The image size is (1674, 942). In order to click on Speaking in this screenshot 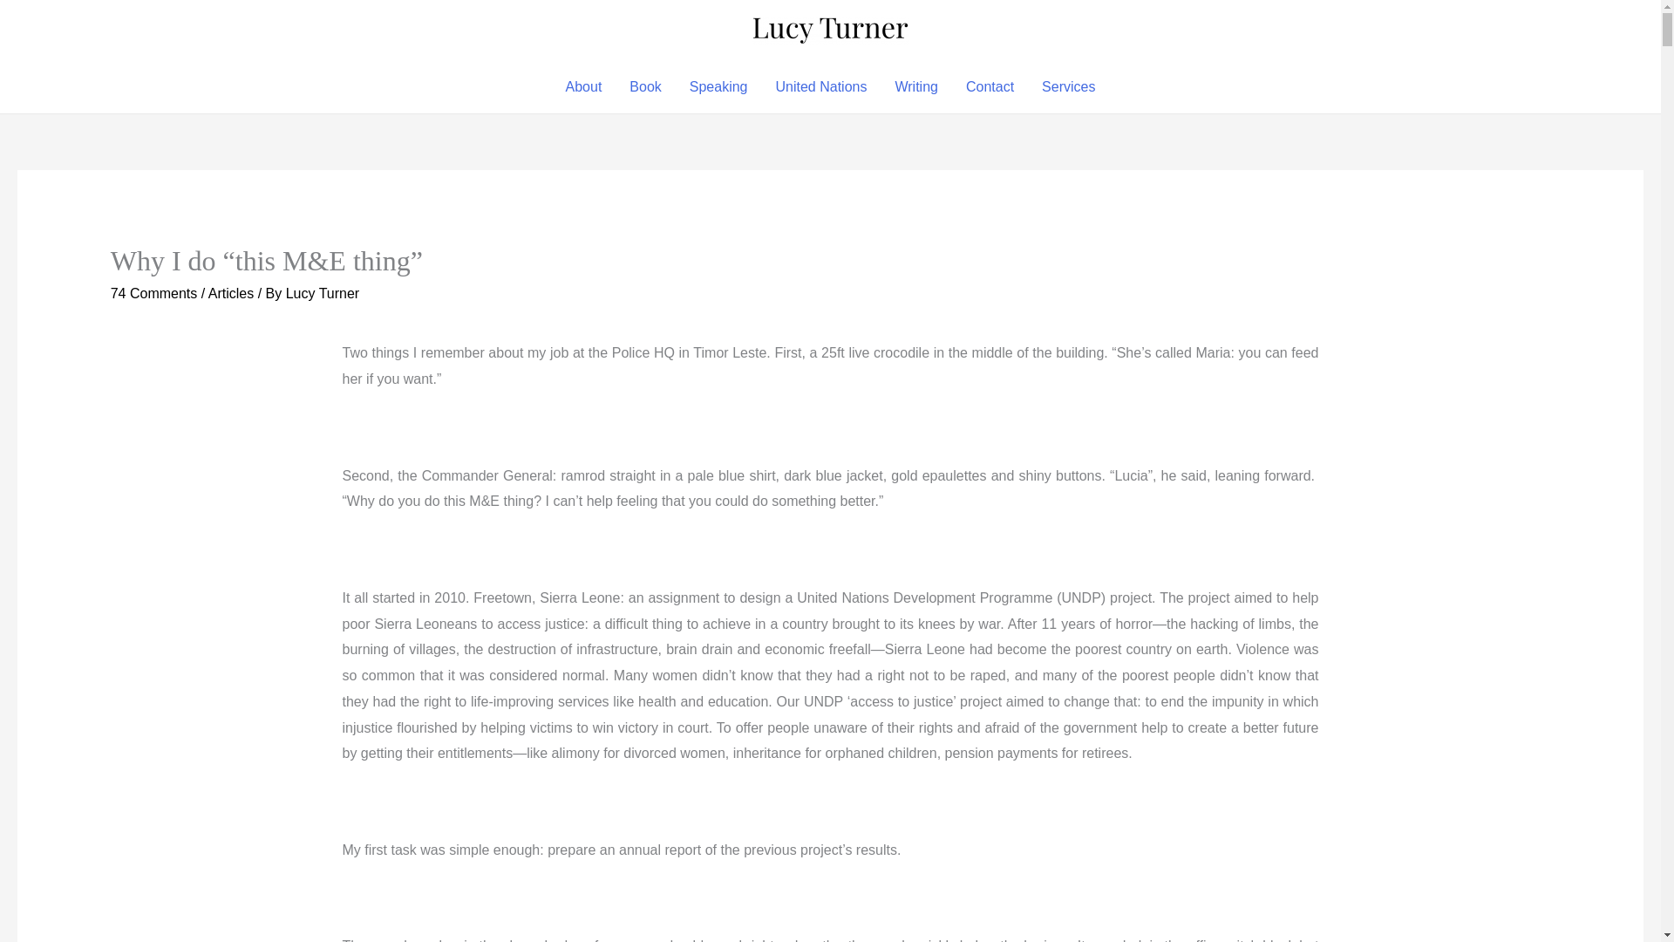, I will do `click(718, 87)`.